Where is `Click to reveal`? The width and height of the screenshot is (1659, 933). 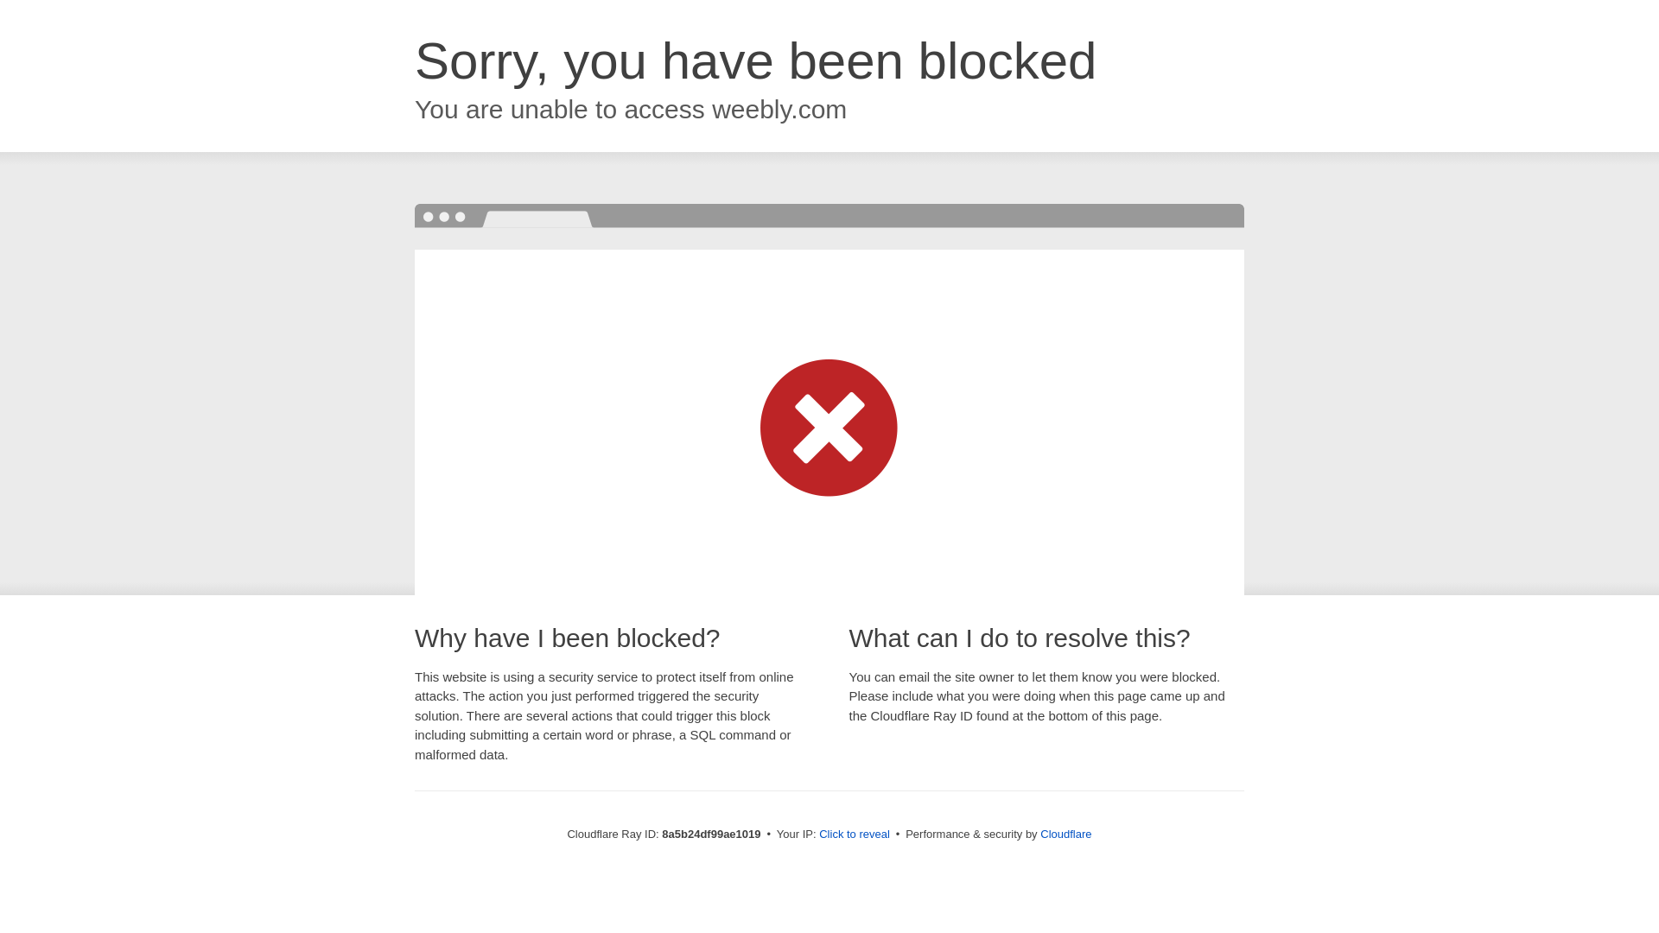
Click to reveal is located at coordinates (854, 835).